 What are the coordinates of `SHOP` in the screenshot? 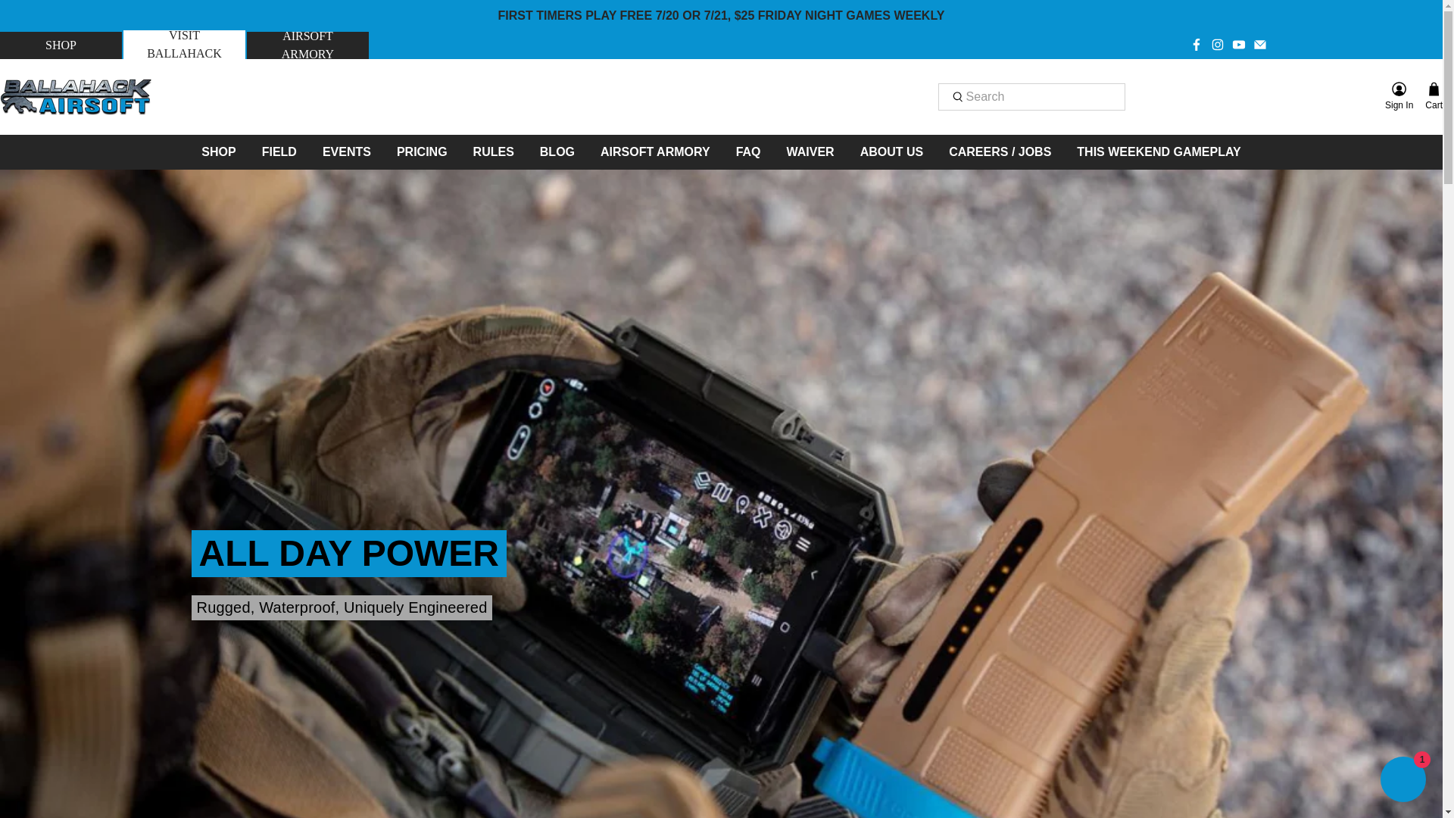 It's located at (218, 151).